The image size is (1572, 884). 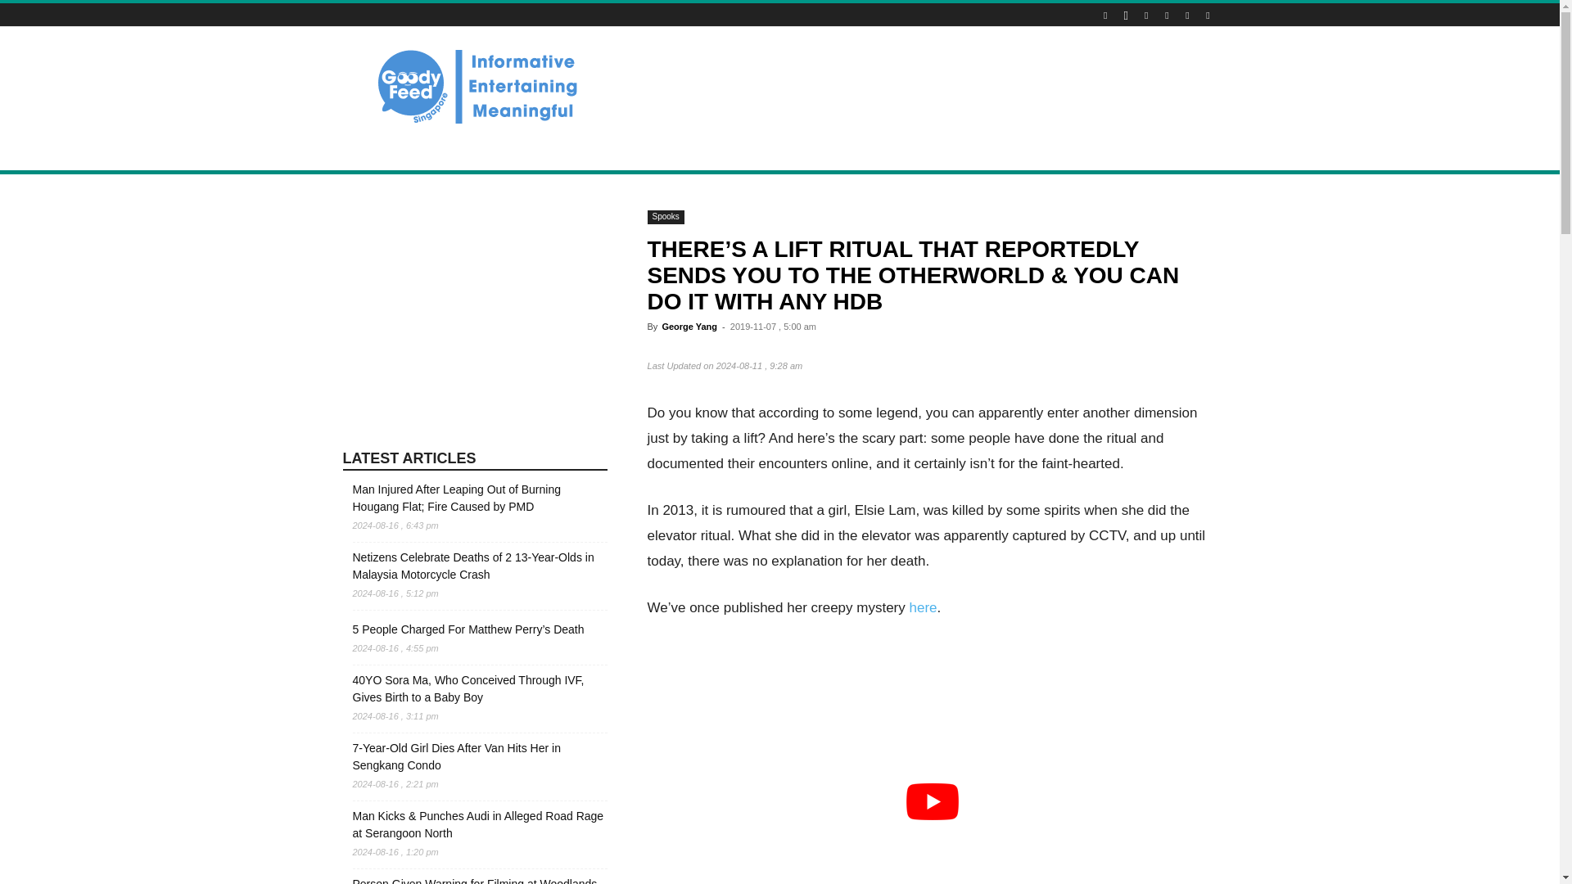 What do you see at coordinates (781, 151) in the screenshot?
I see `SPOOKS` at bounding box center [781, 151].